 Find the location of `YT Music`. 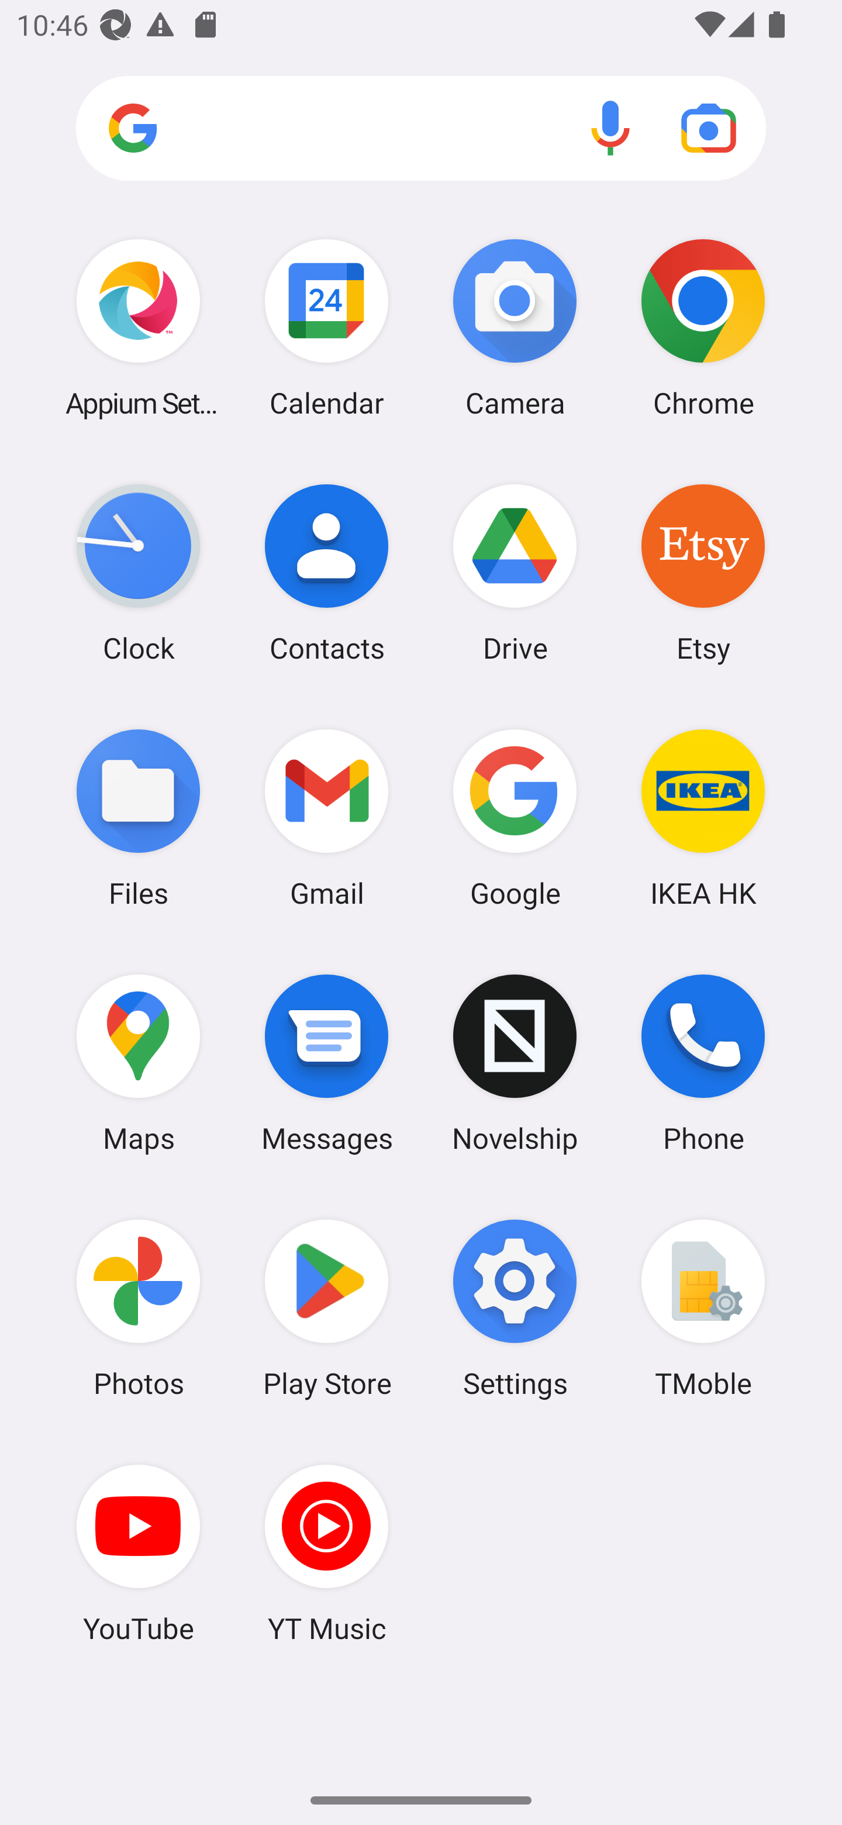

YT Music is located at coordinates (326, 1553).